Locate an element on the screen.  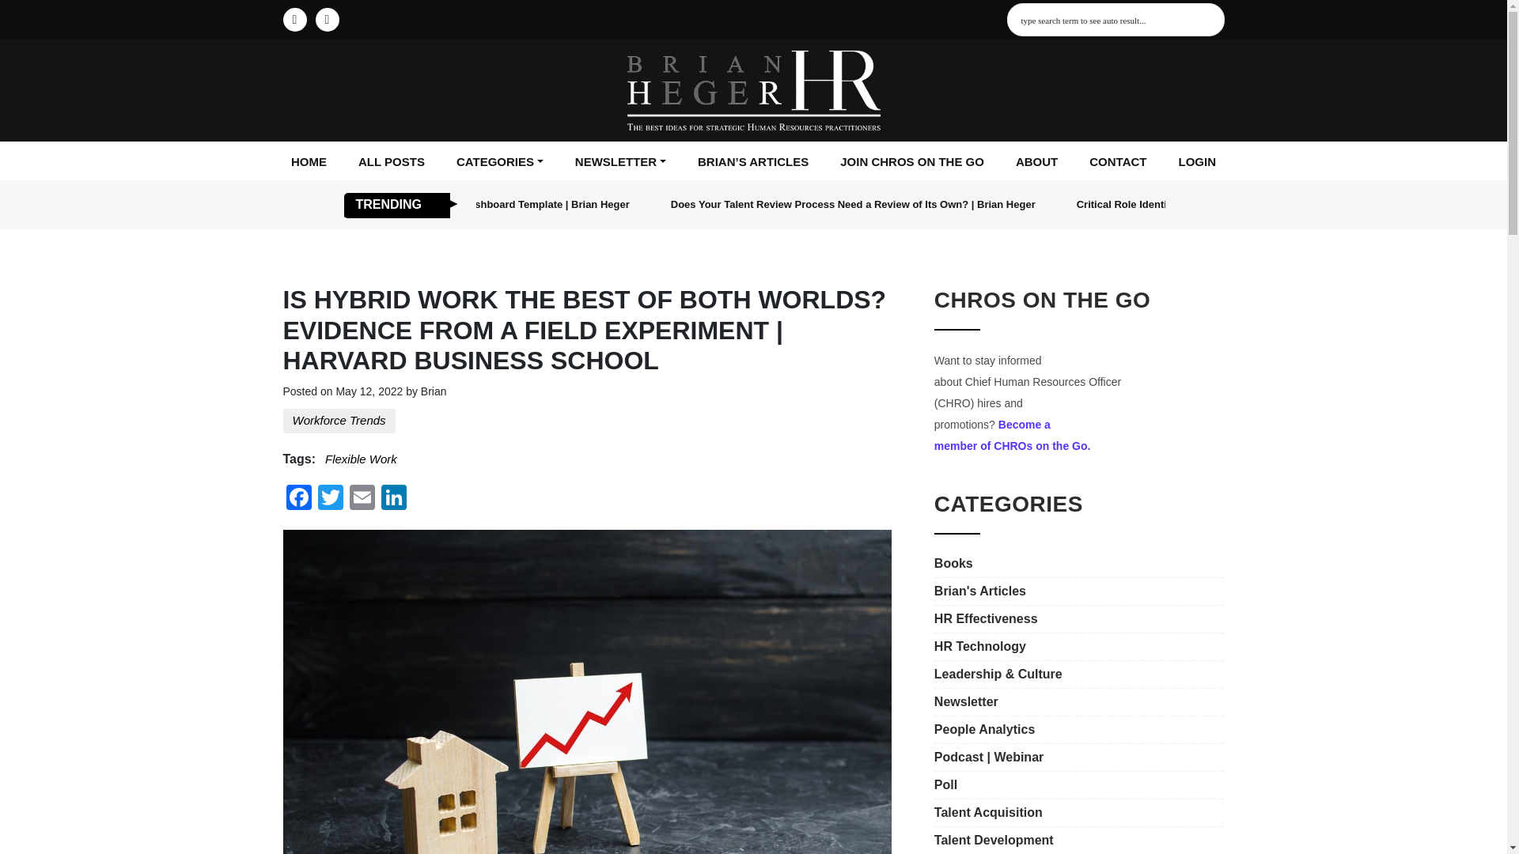
Home is located at coordinates (309, 163).